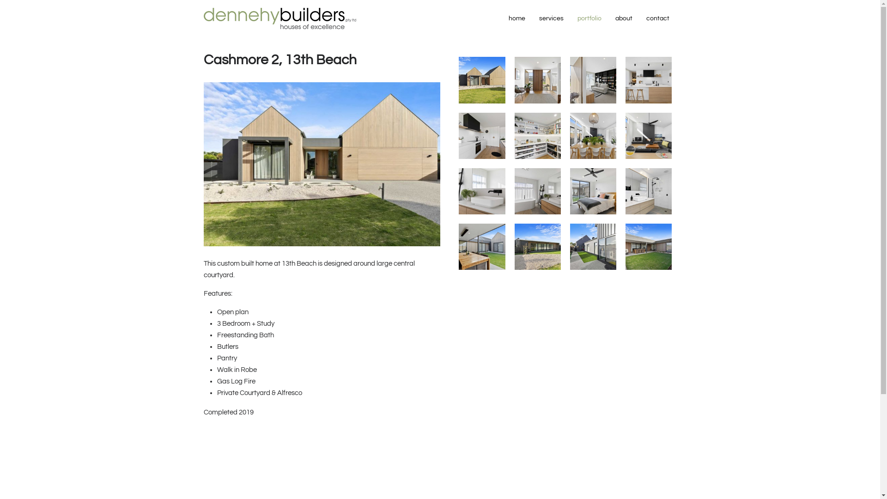  What do you see at coordinates (649, 80) in the screenshot?
I see `Custom built kitchen - 13th Beach` at bounding box center [649, 80].